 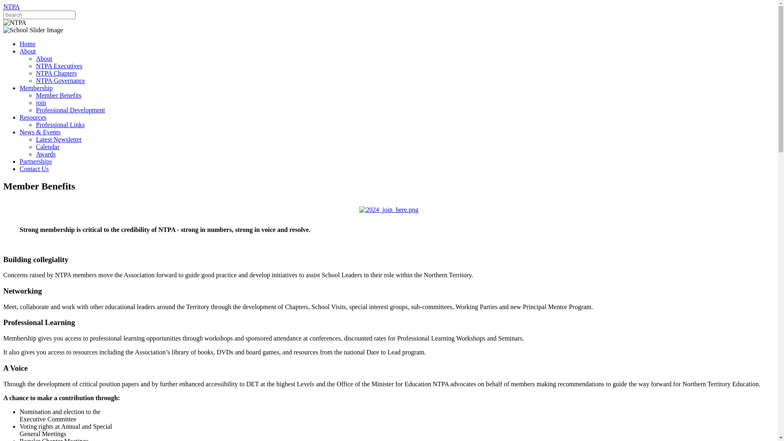 I want to click on join, so click(x=41, y=103).